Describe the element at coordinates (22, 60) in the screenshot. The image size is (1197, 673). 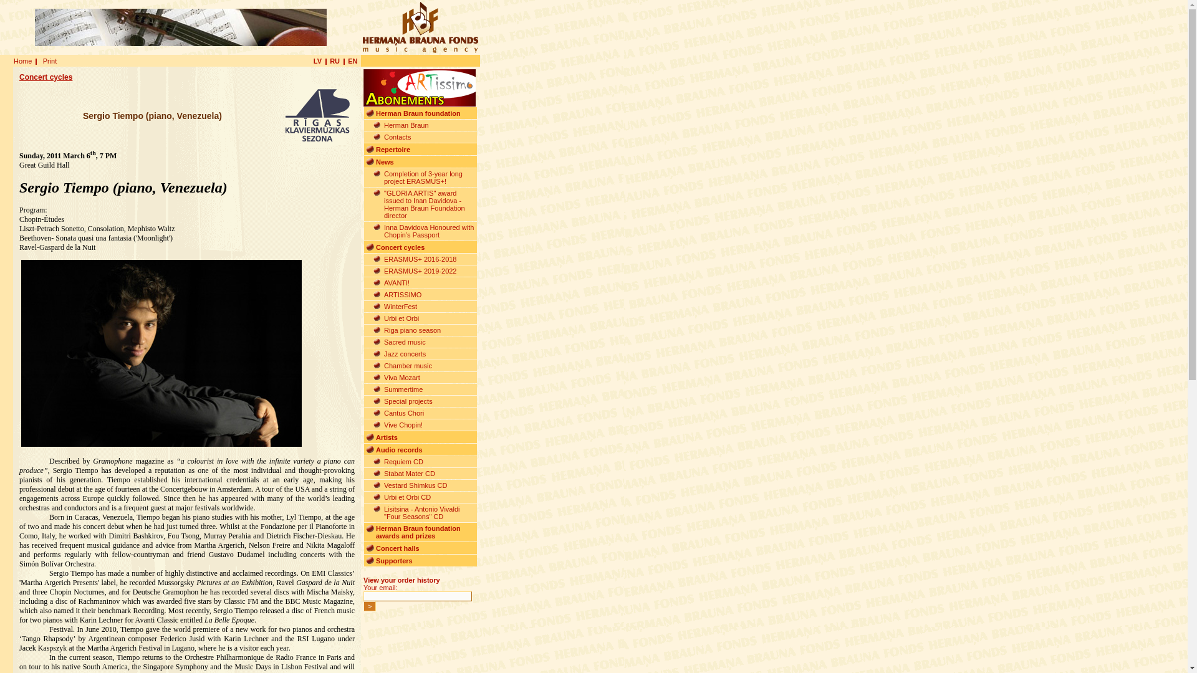
I see `Home` at that location.